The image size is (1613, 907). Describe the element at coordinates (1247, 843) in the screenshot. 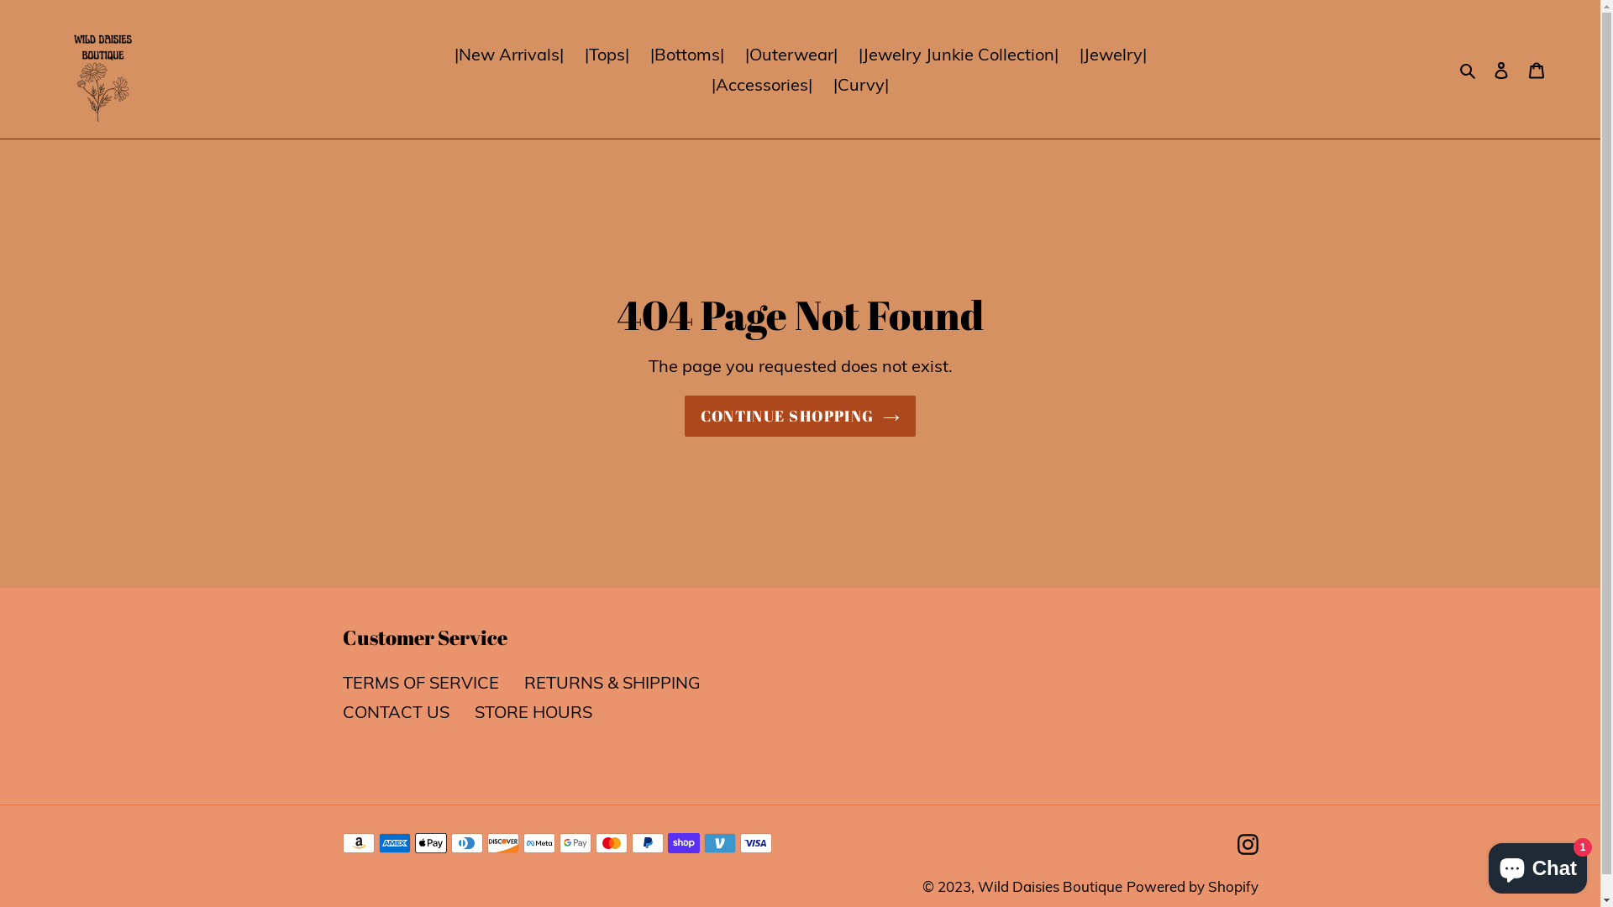

I see `Instagram` at that location.